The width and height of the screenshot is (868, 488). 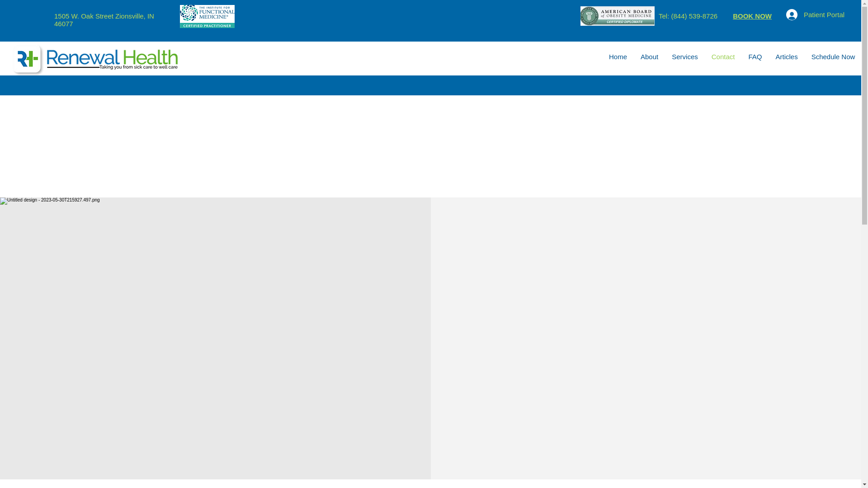 I want to click on Patient Portal, so click(x=799, y=14).